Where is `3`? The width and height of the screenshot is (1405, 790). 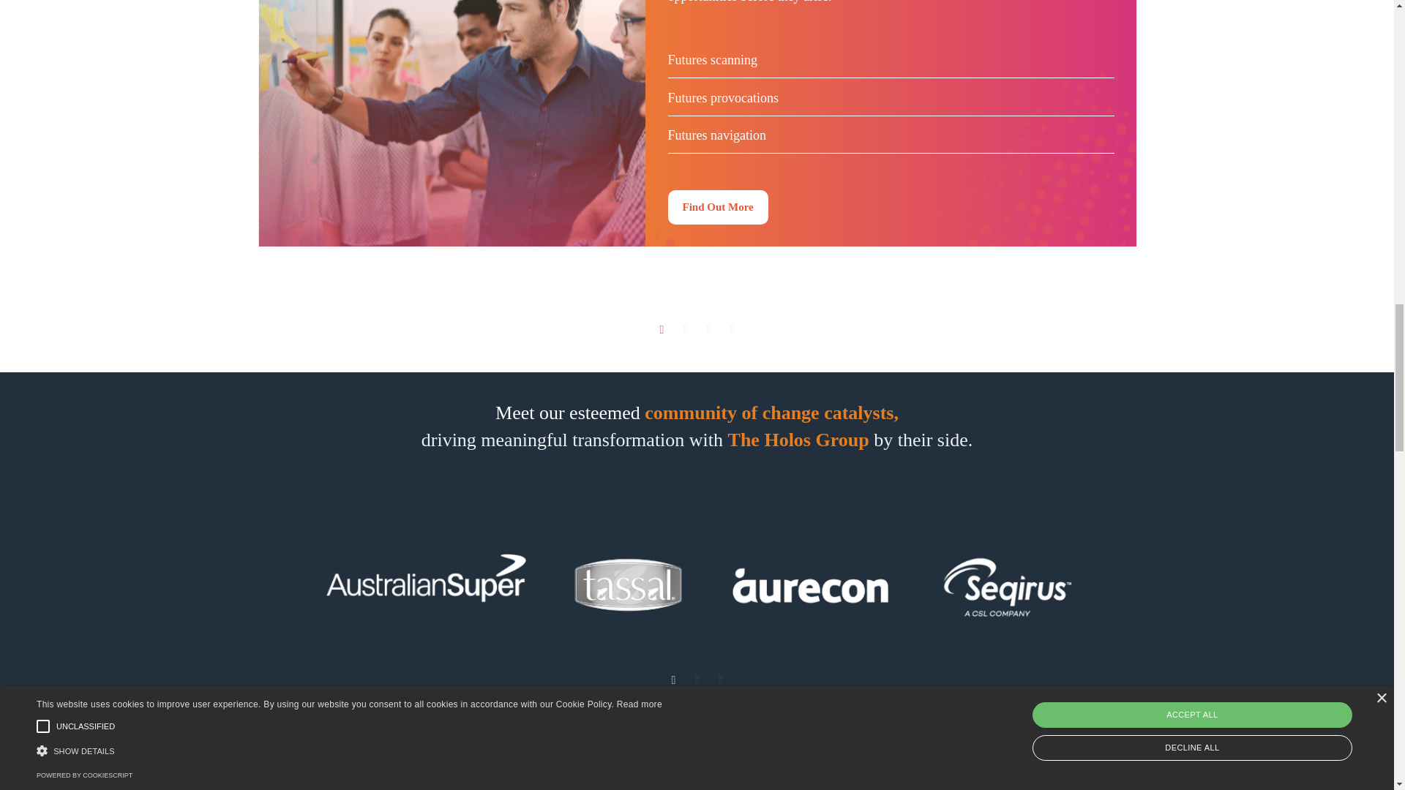 3 is located at coordinates (720, 680).